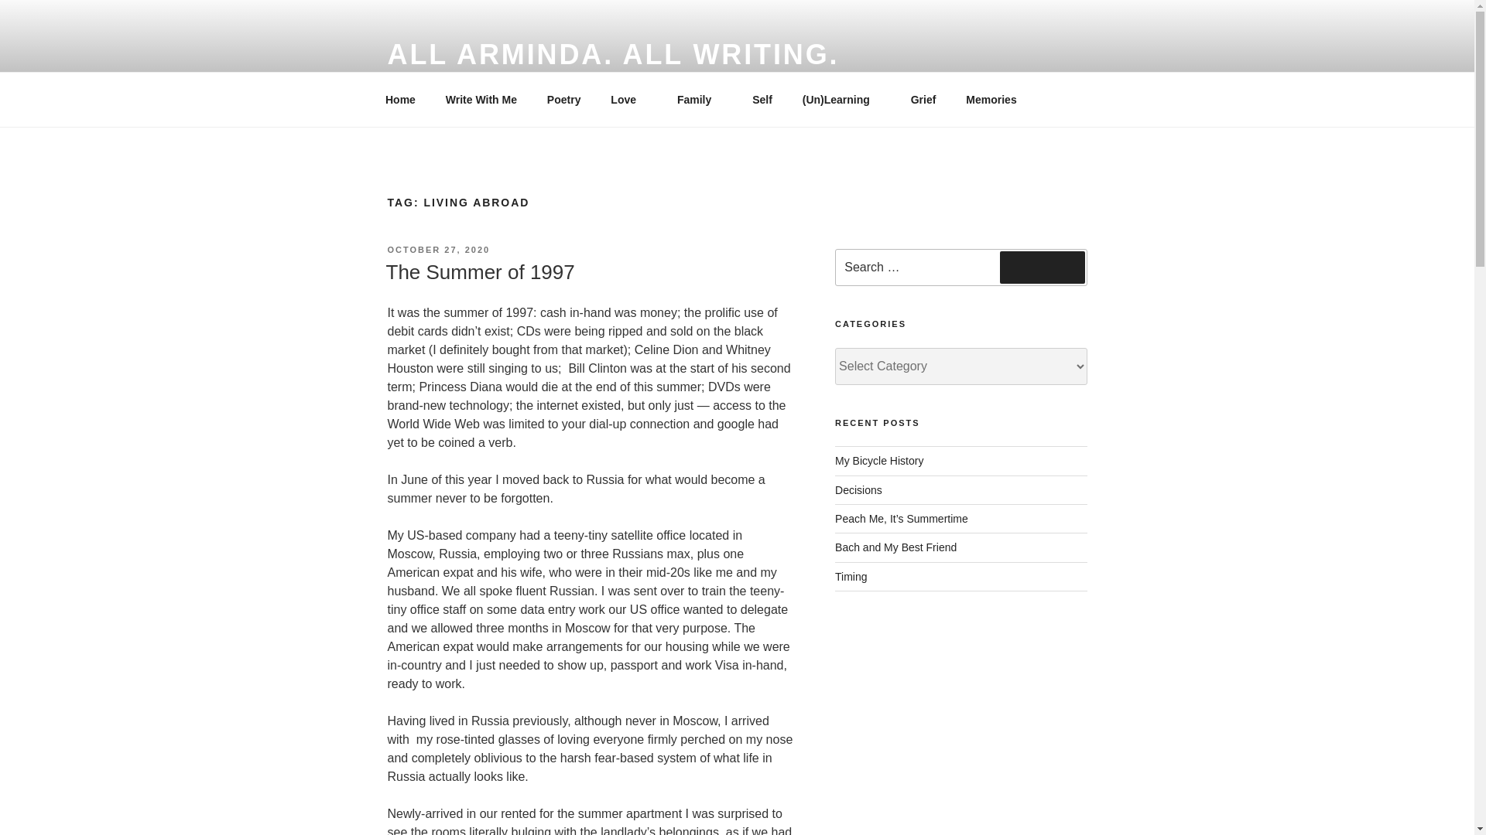  I want to click on Memories, so click(991, 99).